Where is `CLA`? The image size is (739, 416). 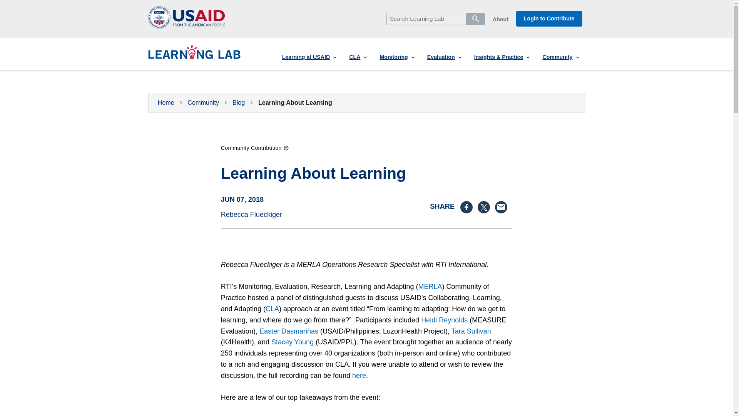 CLA is located at coordinates (272, 309).